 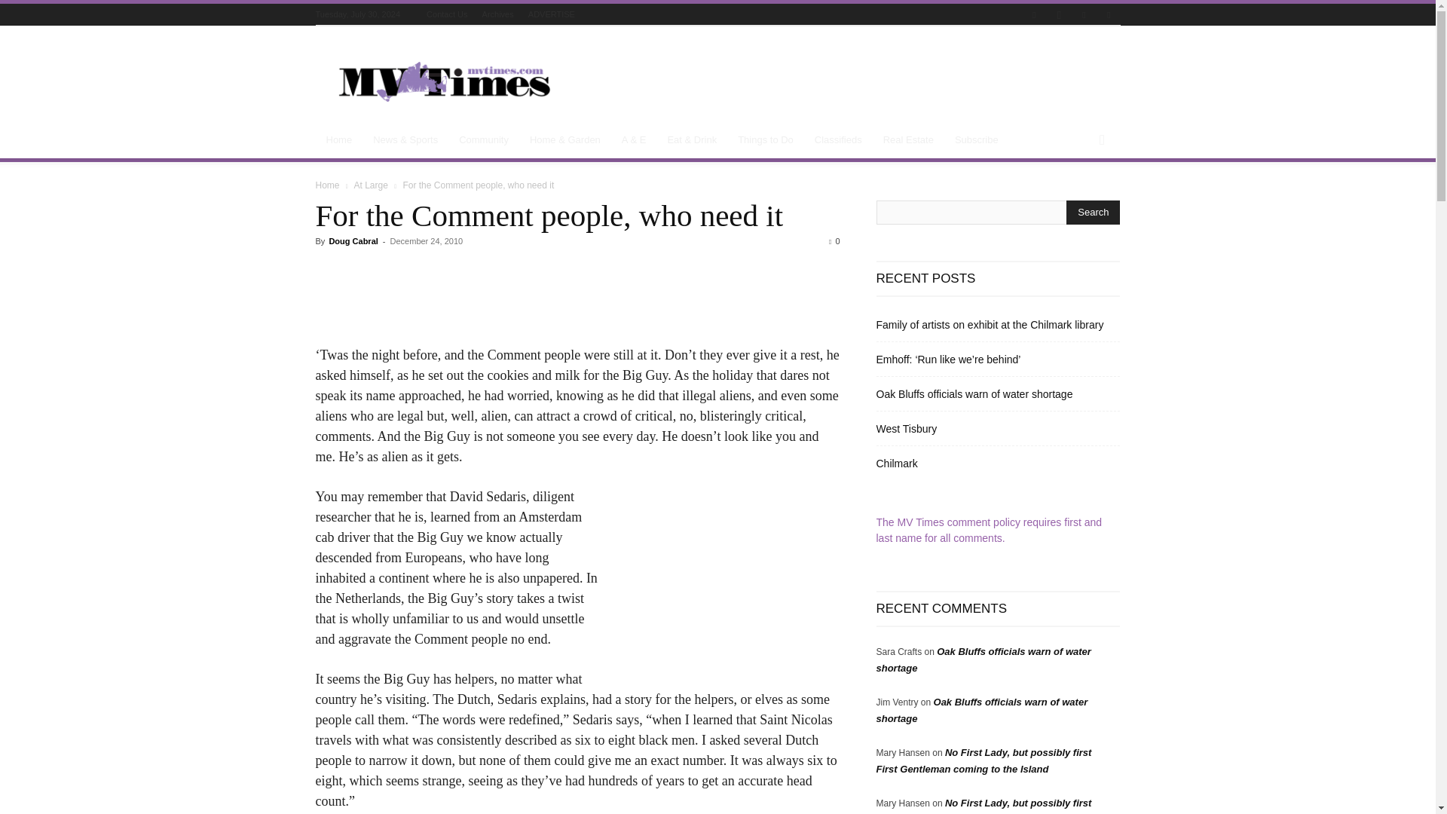 What do you see at coordinates (447, 14) in the screenshot?
I see `Contact Us` at bounding box center [447, 14].